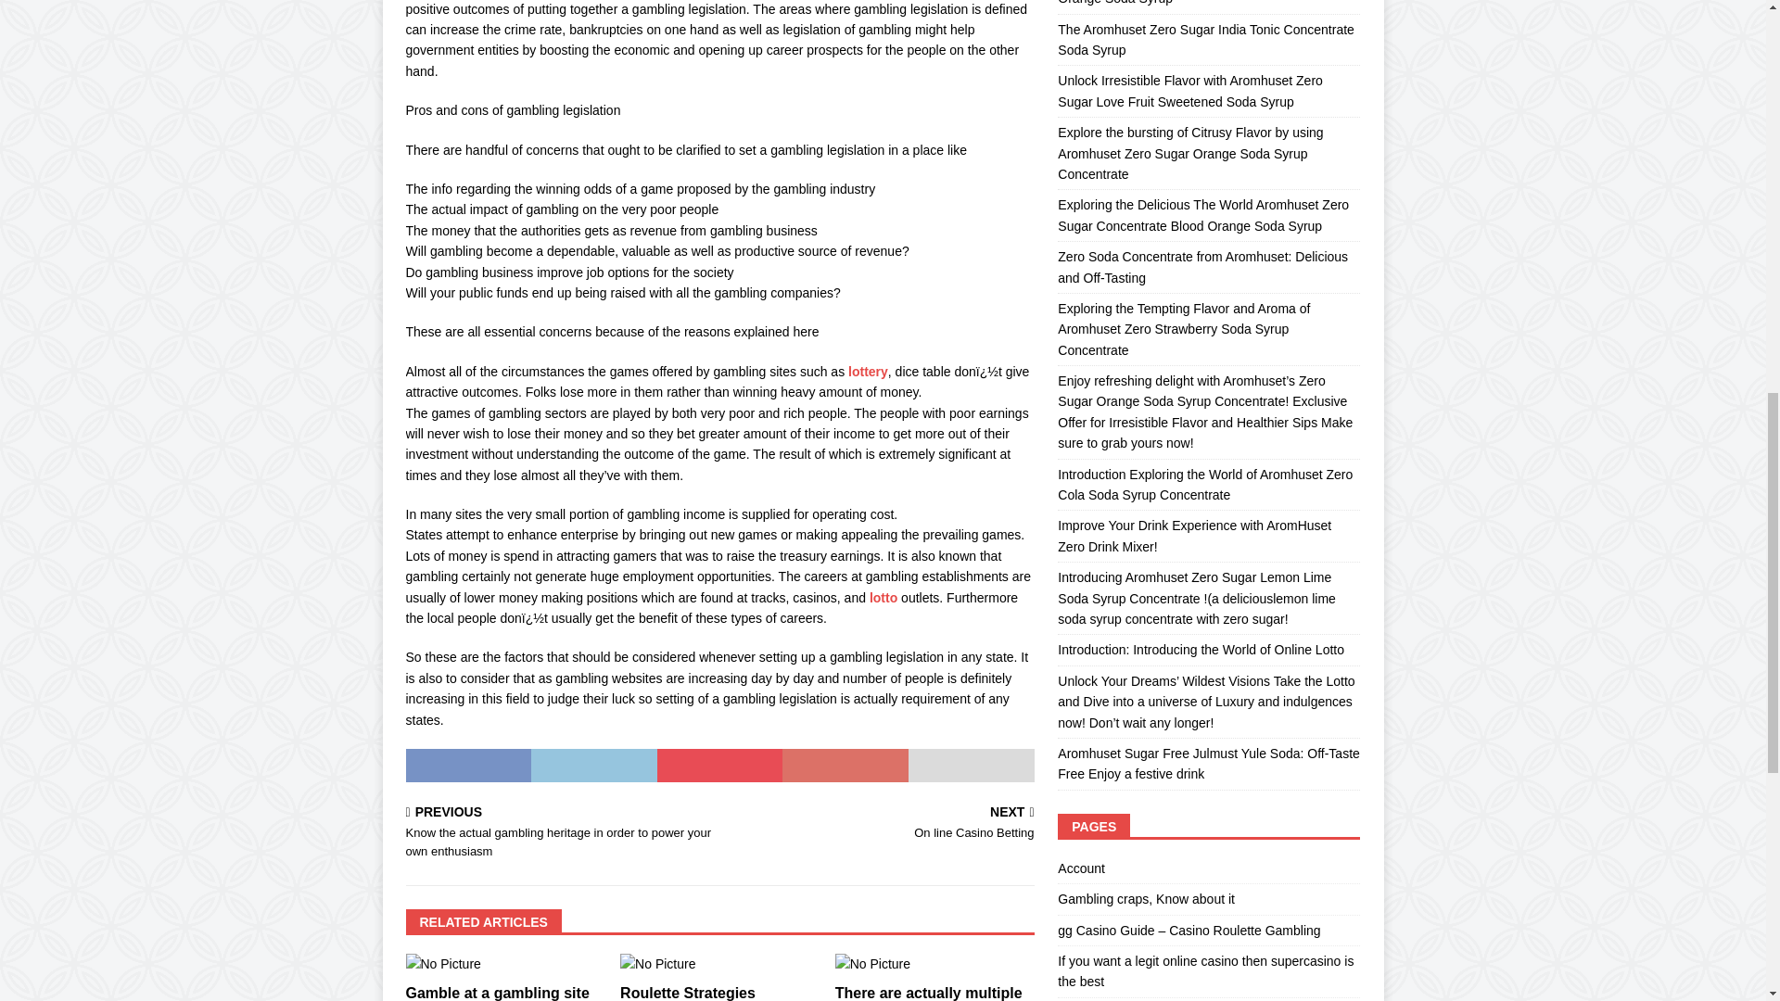 The width and height of the screenshot is (1780, 1001). I want to click on lotto, so click(883, 598).